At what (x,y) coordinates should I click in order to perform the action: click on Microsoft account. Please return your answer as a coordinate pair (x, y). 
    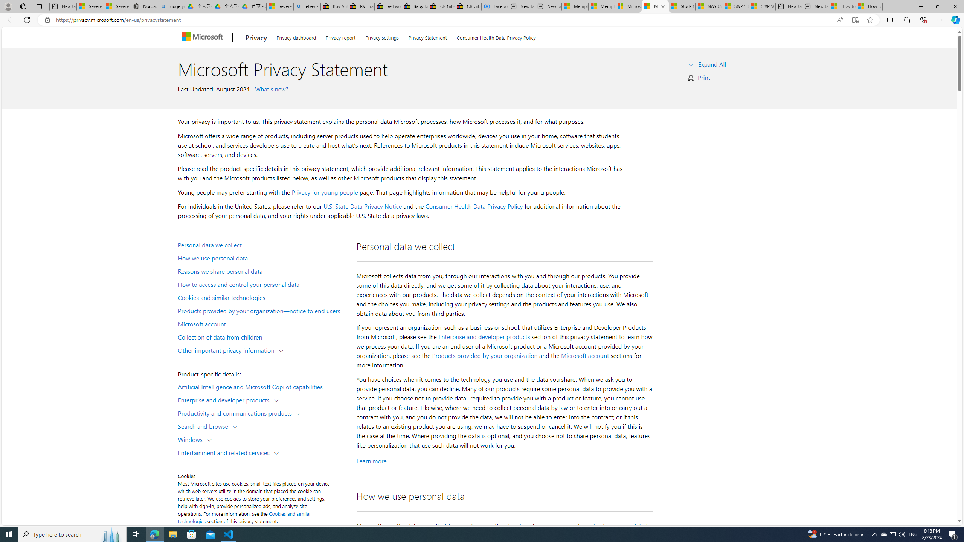
    Looking at the image, I should click on (262, 323).